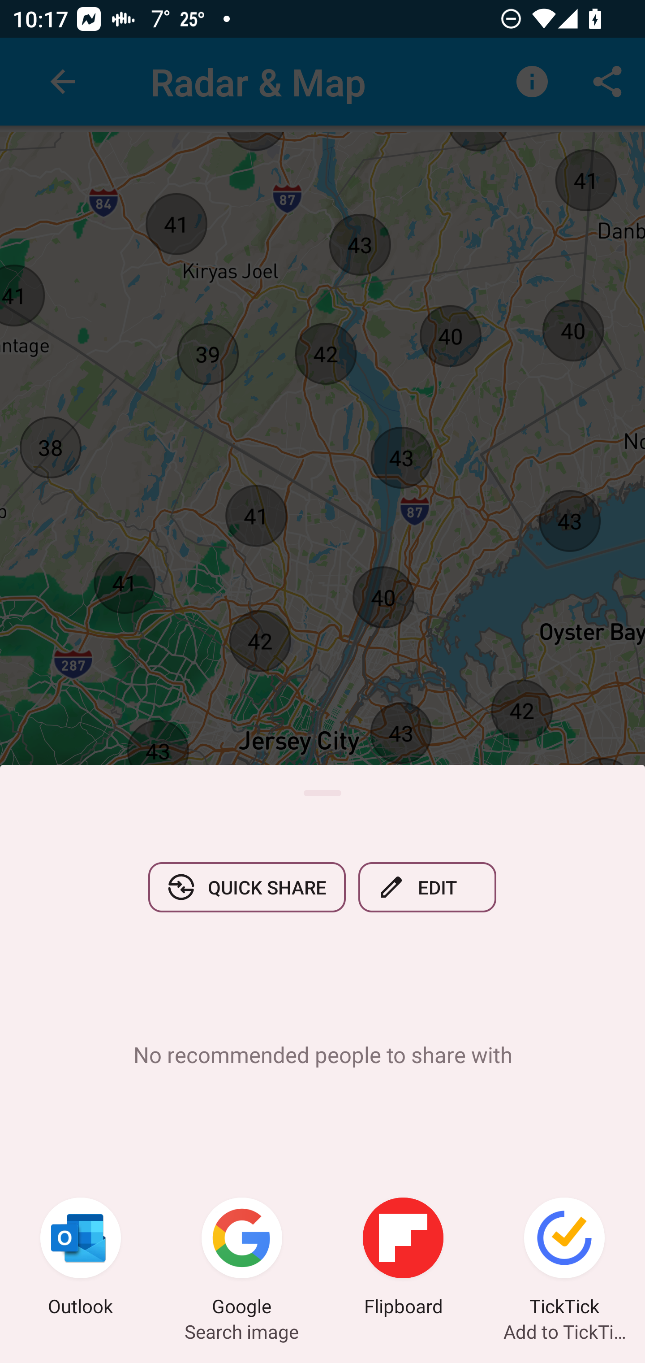 Image resolution: width=645 pixels, height=1363 pixels. I want to click on EDIT, so click(427, 887).